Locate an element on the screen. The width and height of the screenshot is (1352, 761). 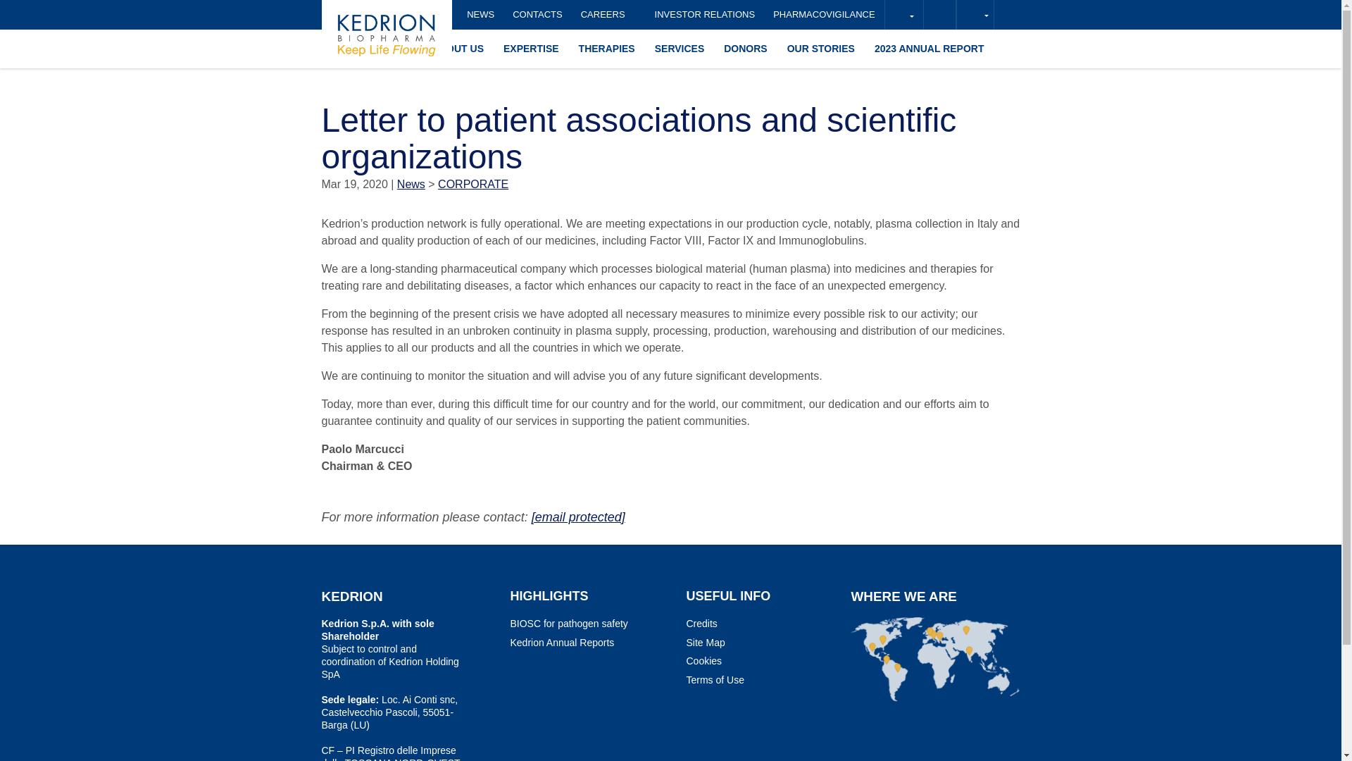
CAREERS is located at coordinates (608, 15).